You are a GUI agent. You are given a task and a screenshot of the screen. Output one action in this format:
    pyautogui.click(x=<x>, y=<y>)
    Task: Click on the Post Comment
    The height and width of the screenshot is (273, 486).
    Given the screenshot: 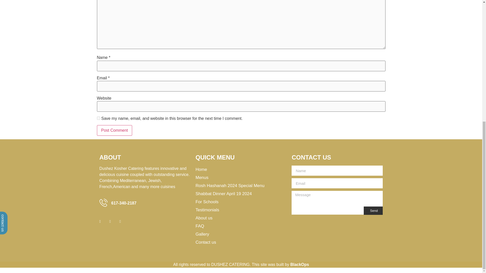 What is the action you would take?
    pyautogui.click(x=114, y=130)
    